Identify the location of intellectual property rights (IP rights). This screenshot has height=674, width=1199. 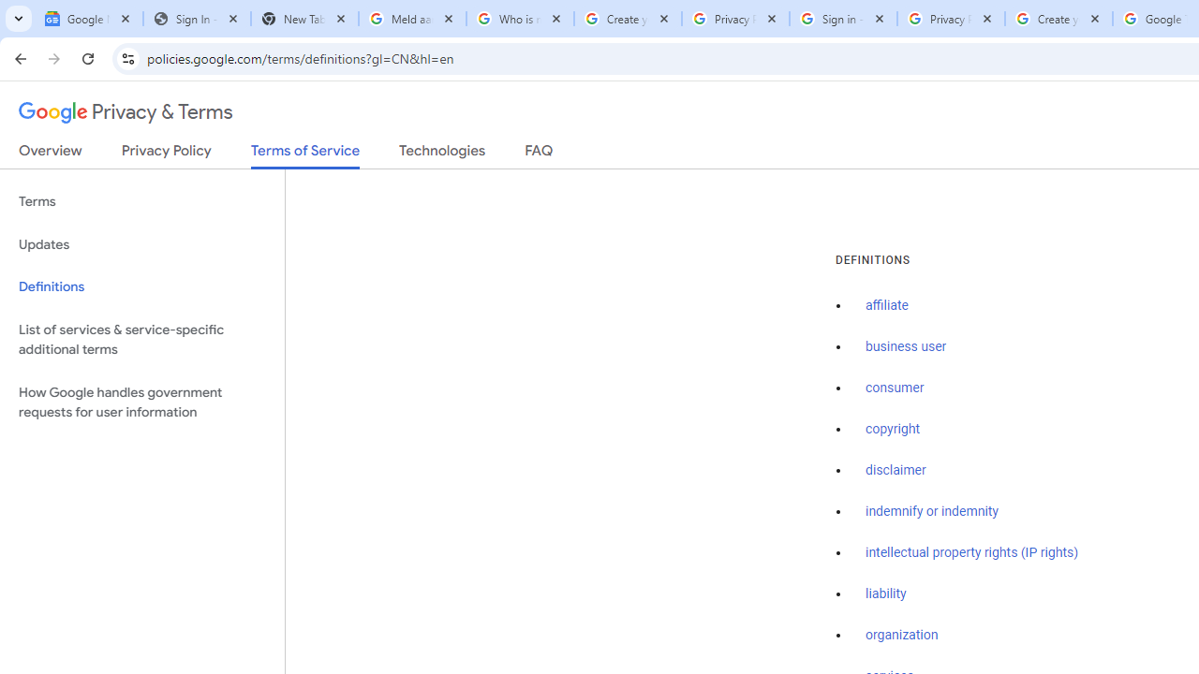
(972, 552).